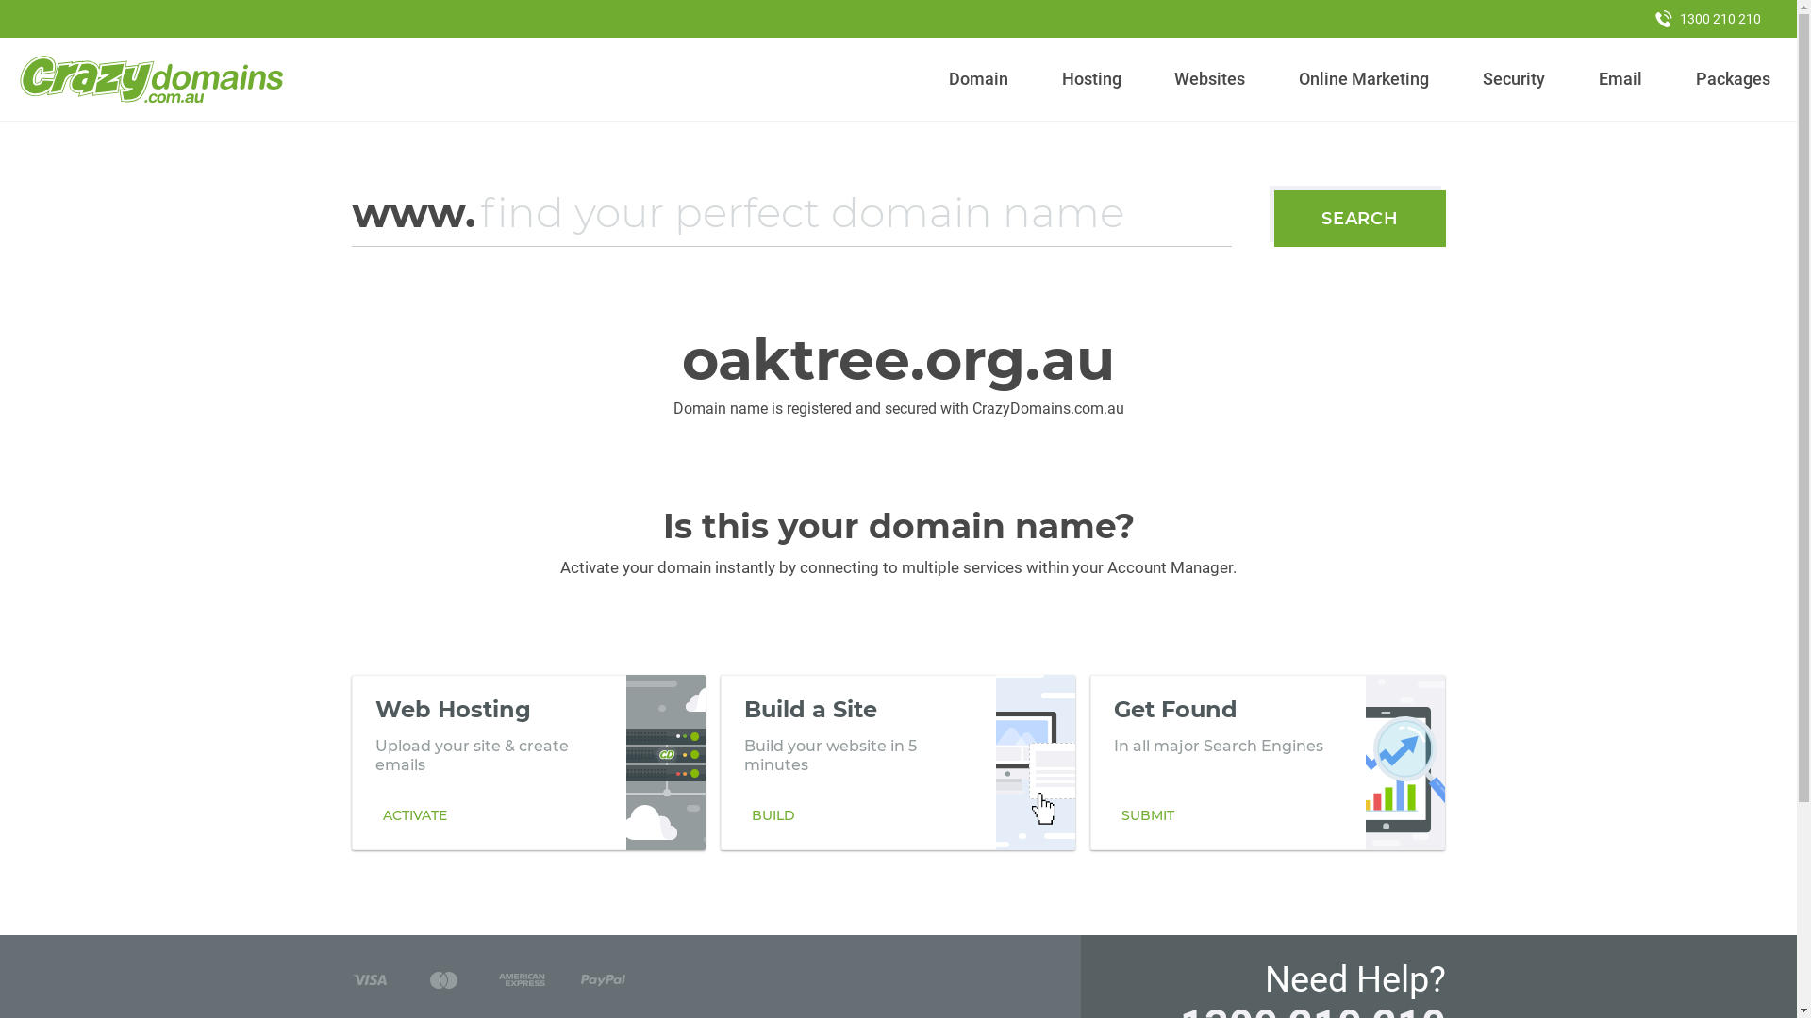  I want to click on Get Found
In all major Search Engines
SUBMIT, so click(1268, 763).